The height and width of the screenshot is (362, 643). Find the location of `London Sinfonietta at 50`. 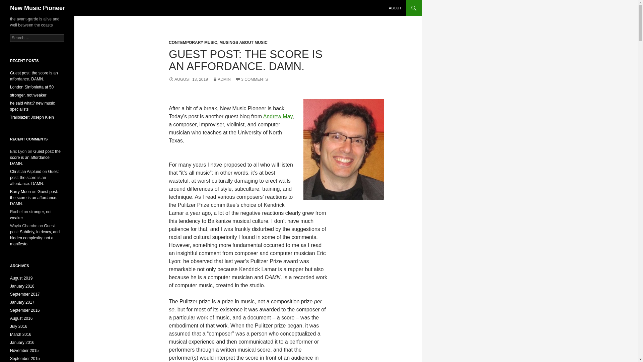

London Sinfonietta at 50 is located at coordinates (31, 87).